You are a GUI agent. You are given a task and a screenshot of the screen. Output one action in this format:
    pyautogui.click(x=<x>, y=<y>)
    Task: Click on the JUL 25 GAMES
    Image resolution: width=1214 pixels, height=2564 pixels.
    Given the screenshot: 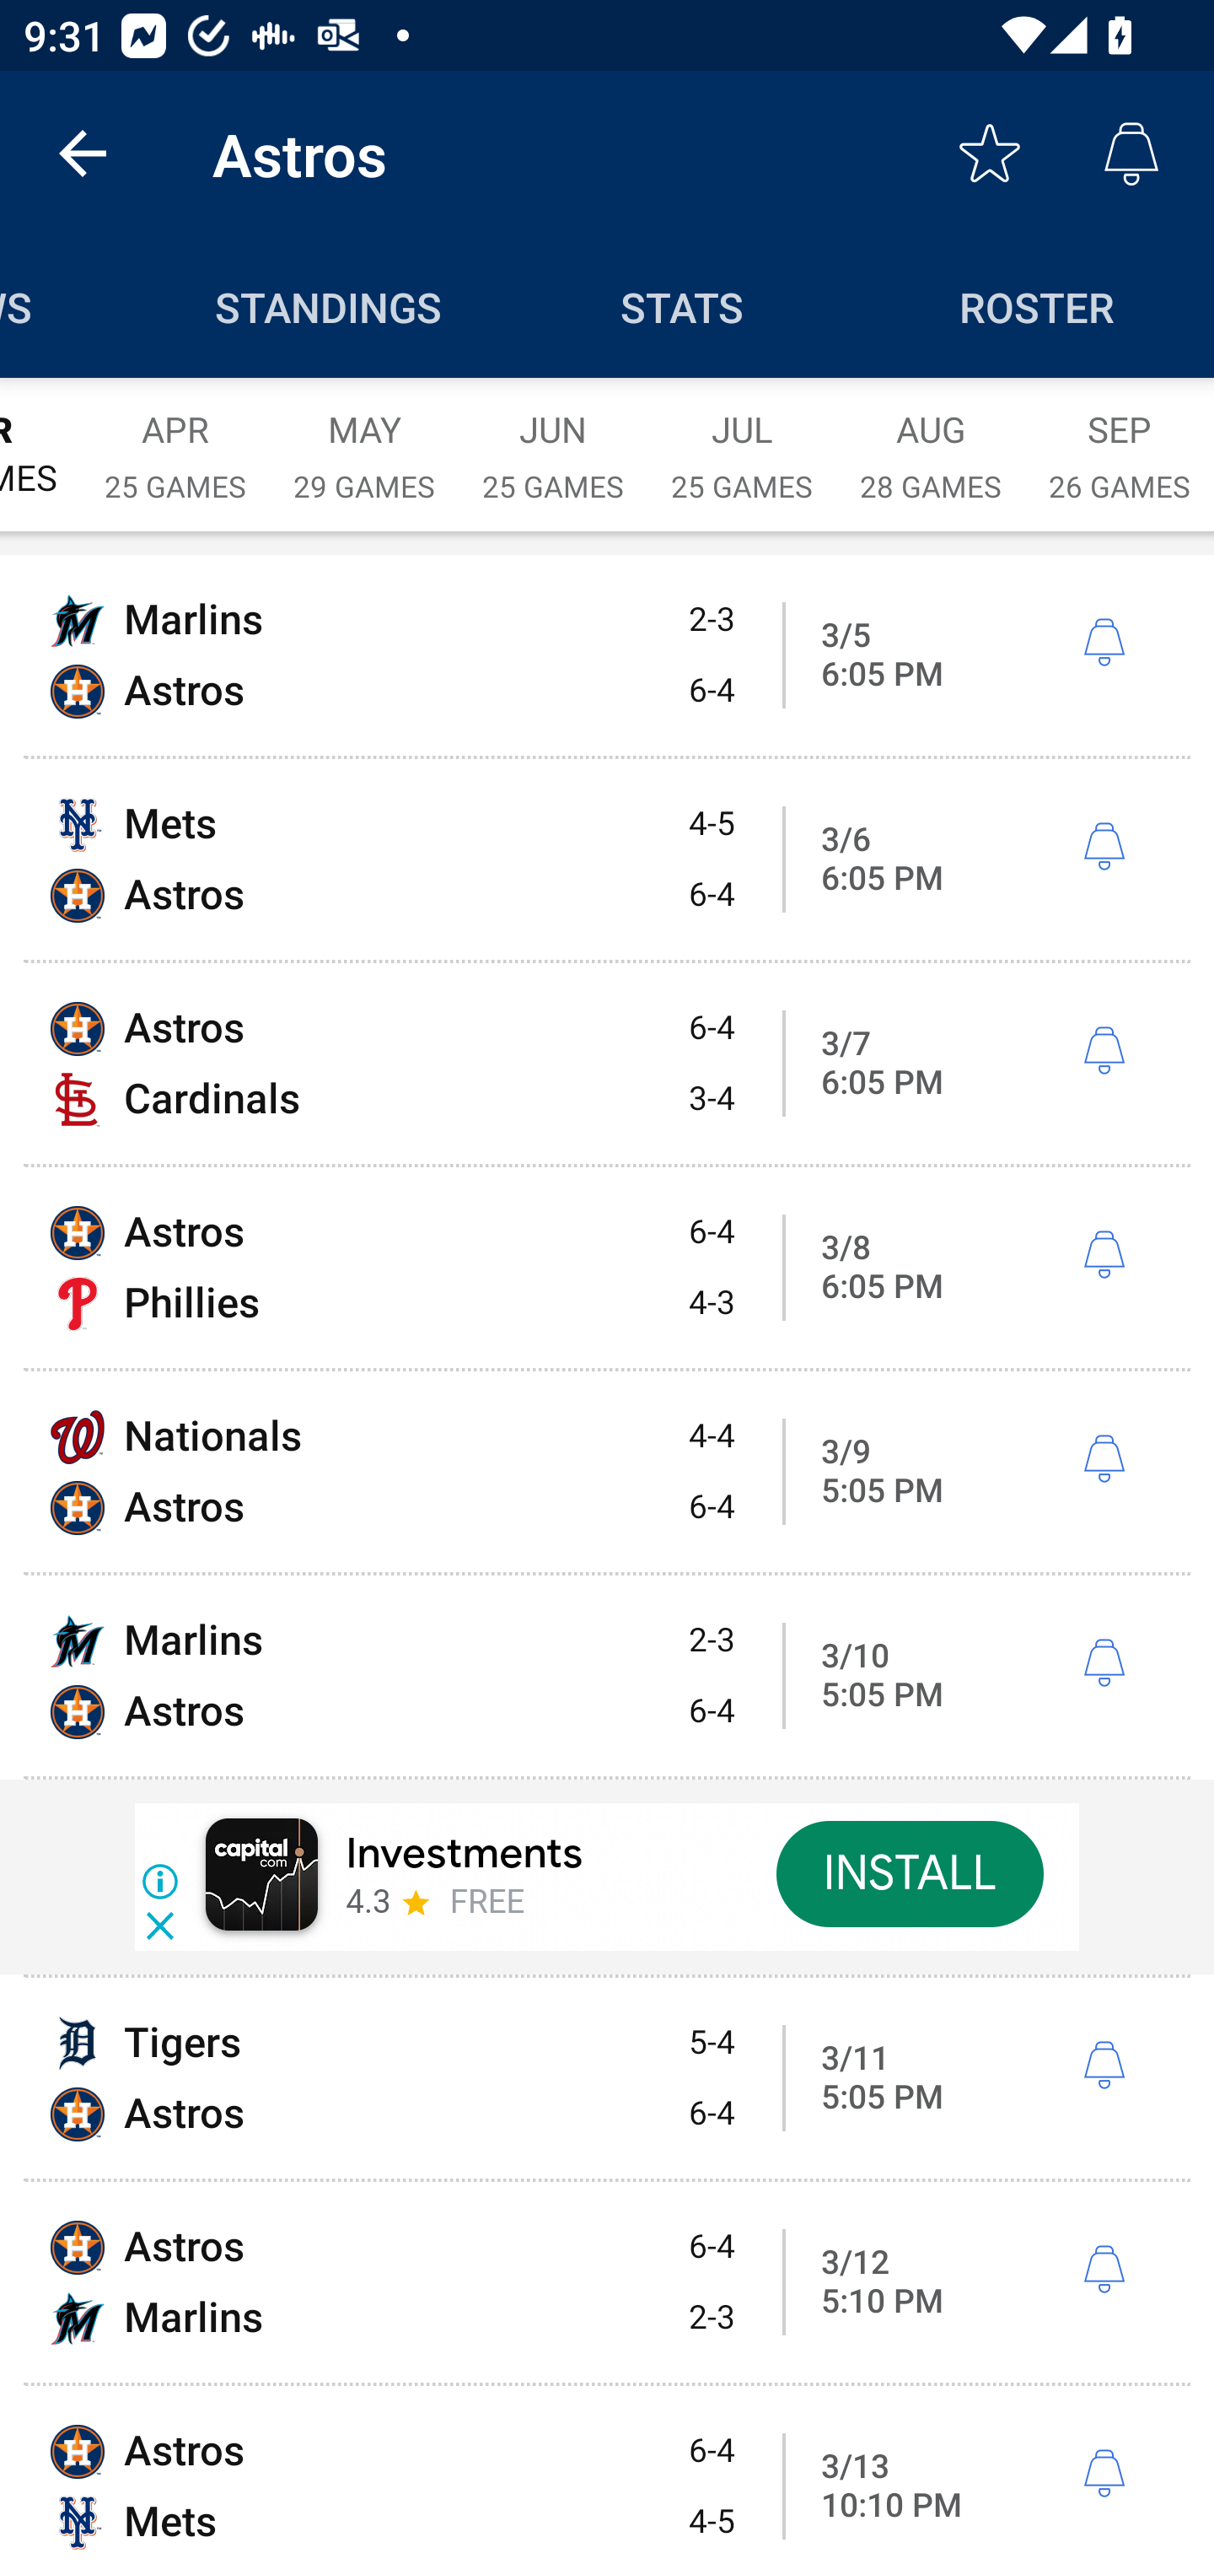 What is the action you would take?
    pyautogui.click(x=742, y=439)
    